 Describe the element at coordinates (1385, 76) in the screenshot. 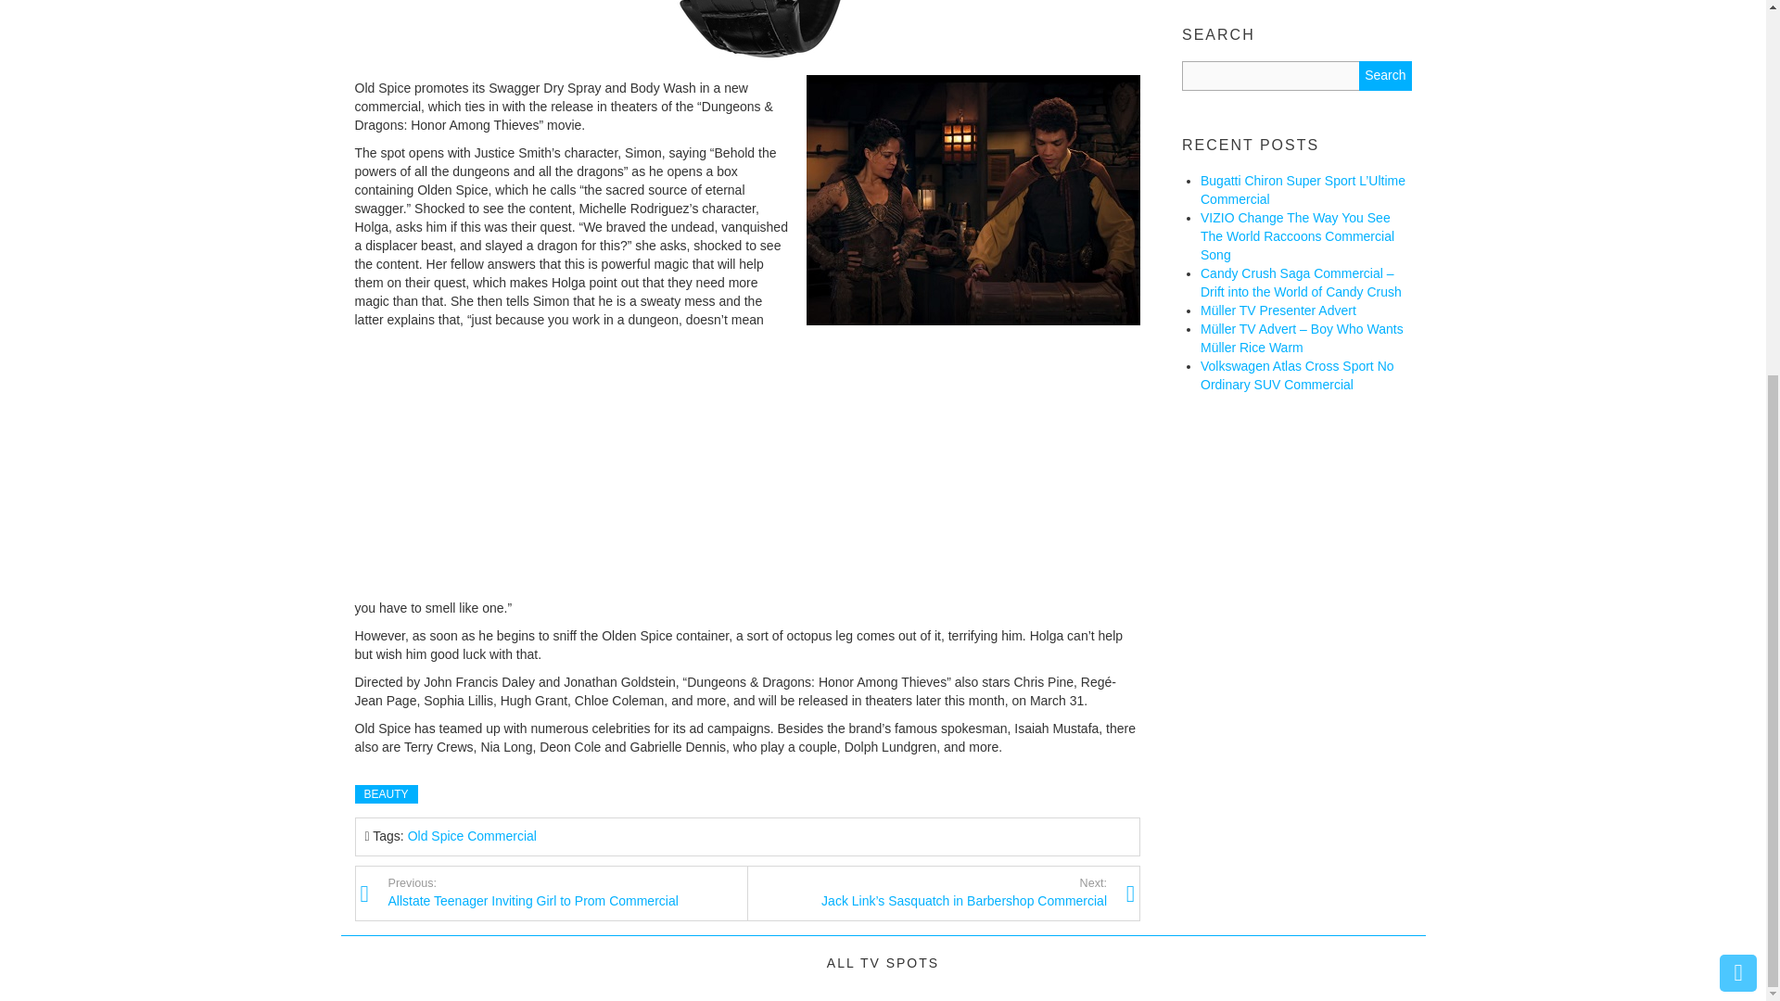

I see `BEAUTY` at that location.